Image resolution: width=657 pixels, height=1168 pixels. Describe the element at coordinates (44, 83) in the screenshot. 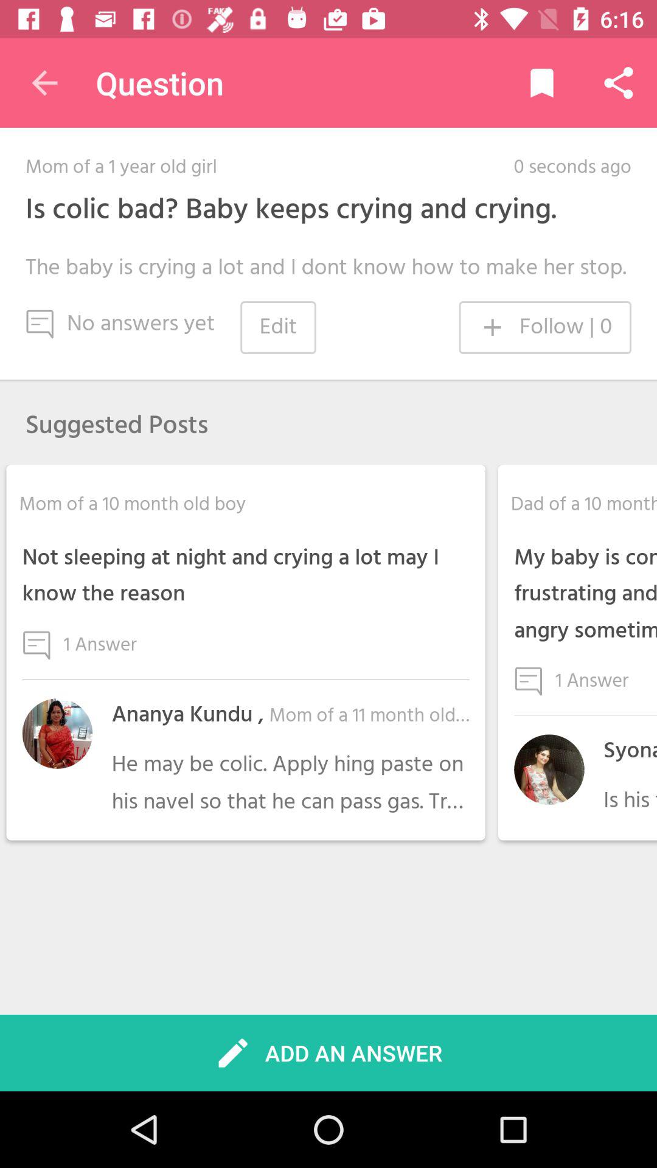

I see `turn on icon to the left of the question` at that location.